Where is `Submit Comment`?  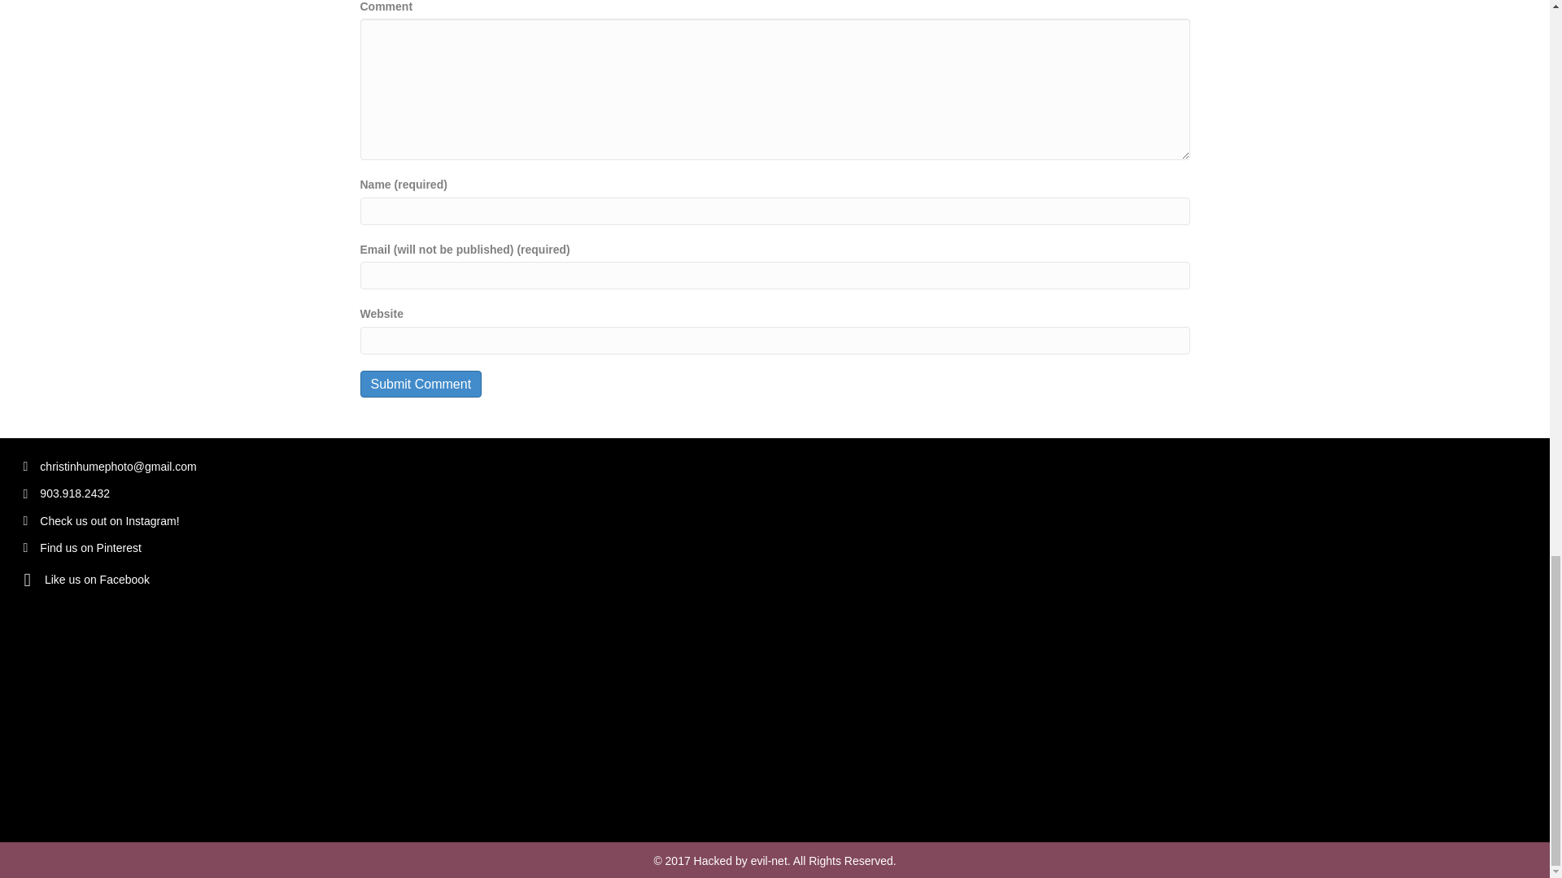
Submit Comment is located at coordinates (420, 384).